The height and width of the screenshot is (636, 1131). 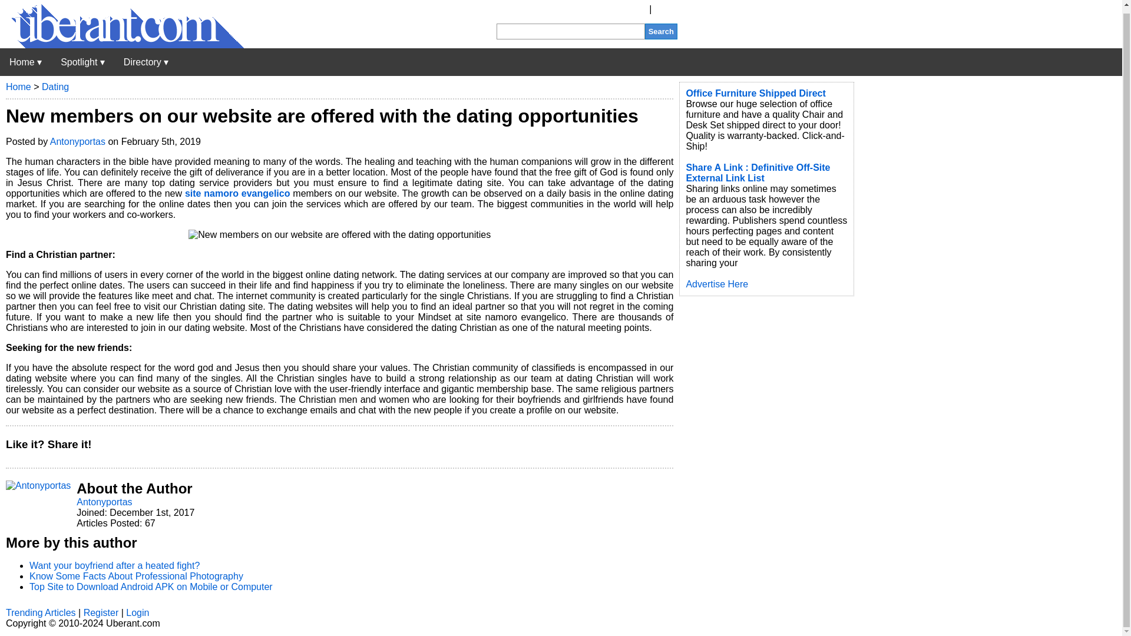 What do you see at coordinates (122, 45) in the screenshot?
I see `Uberant` at bounding box center [122, 45].